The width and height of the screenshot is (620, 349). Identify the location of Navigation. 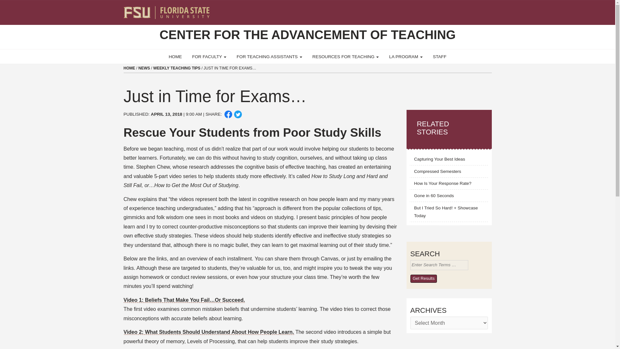
(491, 10).